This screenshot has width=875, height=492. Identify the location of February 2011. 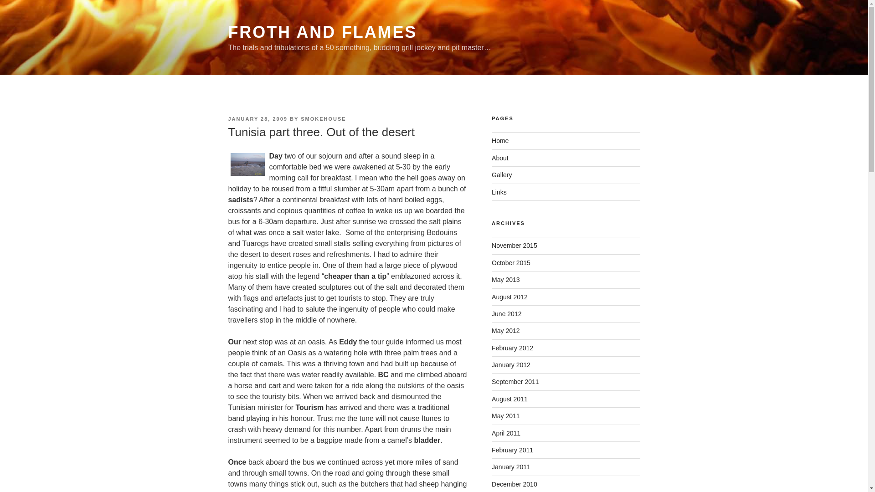
(512, 450).